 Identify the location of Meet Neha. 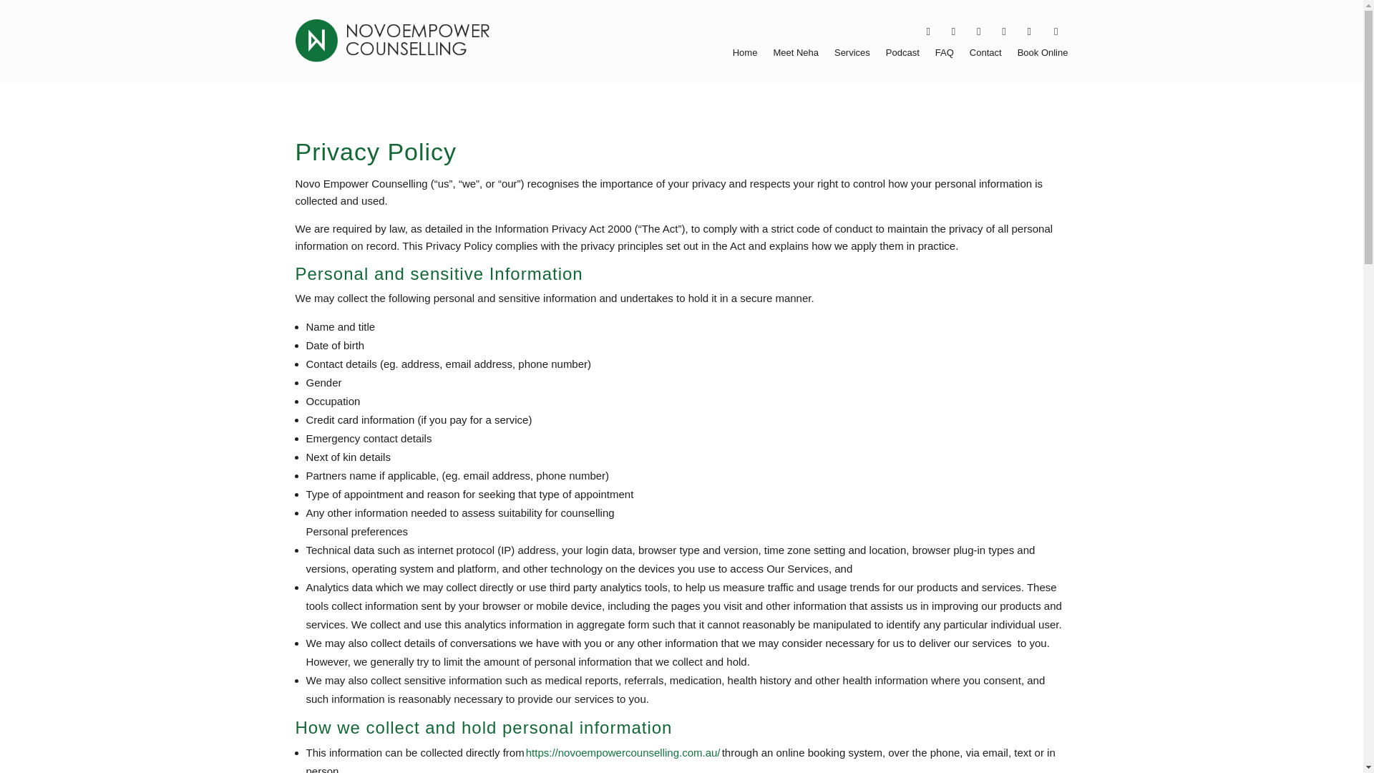
(796, 55).